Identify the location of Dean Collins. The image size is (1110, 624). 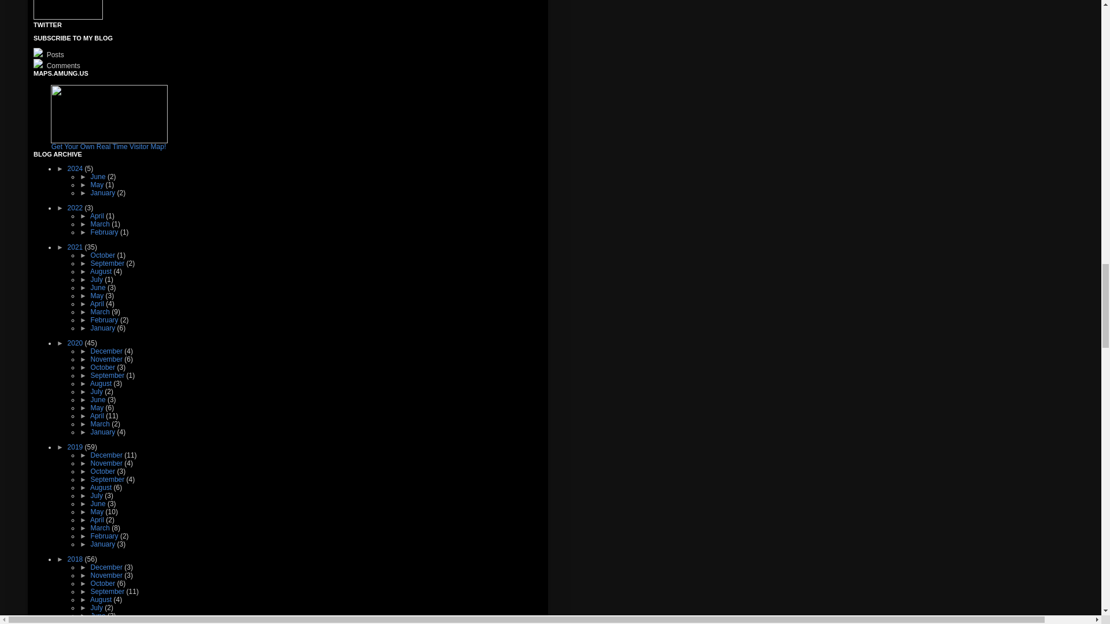
(68, 17).